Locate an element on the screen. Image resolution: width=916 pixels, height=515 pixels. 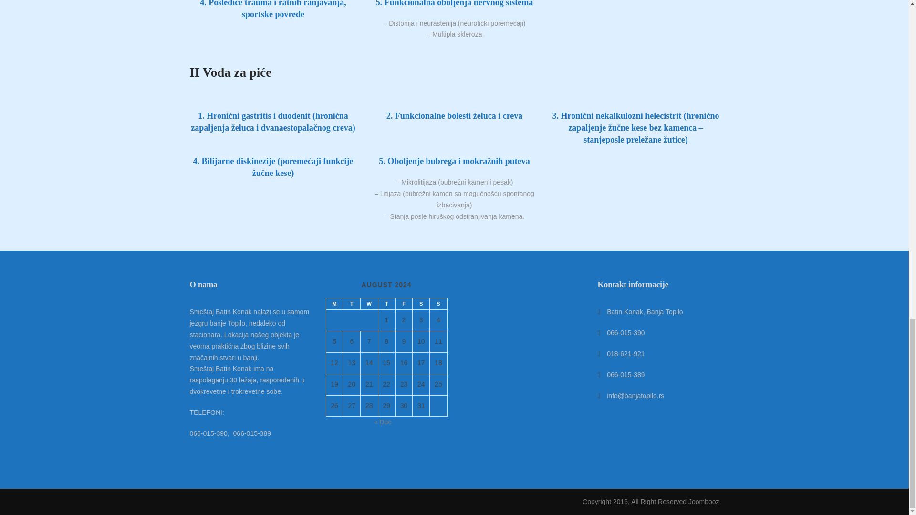
Friday is located at coordinates (404, 304).